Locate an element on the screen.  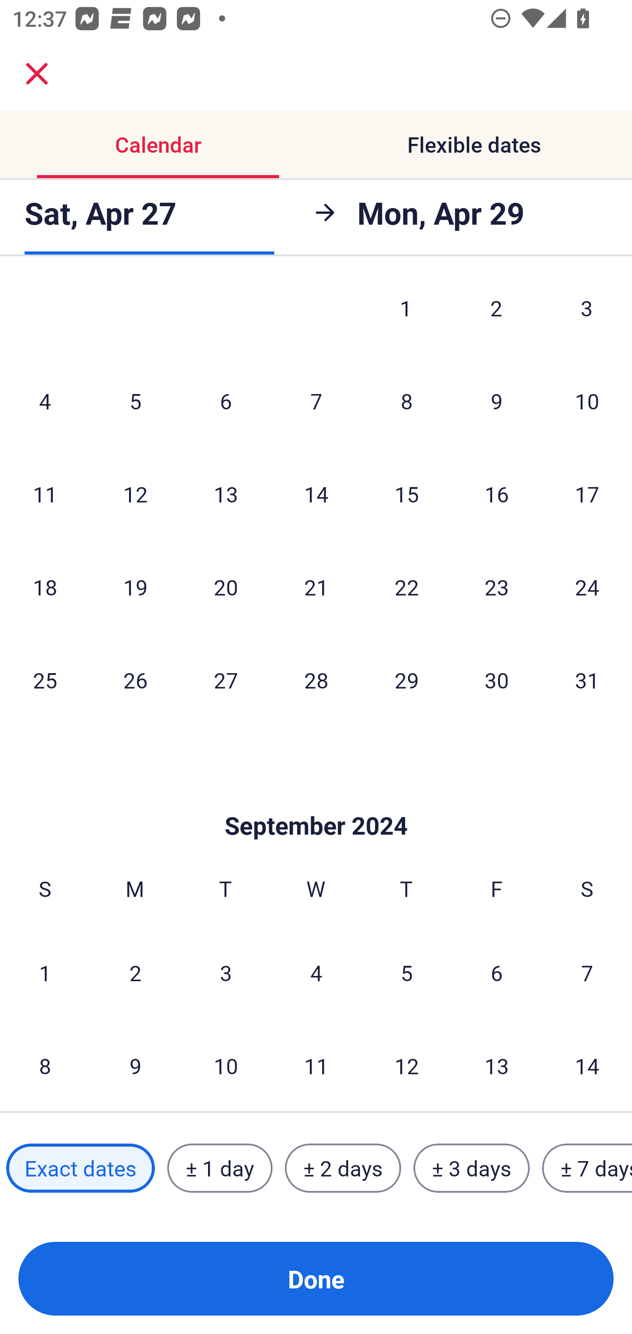
8 Thursday, August 8, 2024 is located at coordinates (406, 401).